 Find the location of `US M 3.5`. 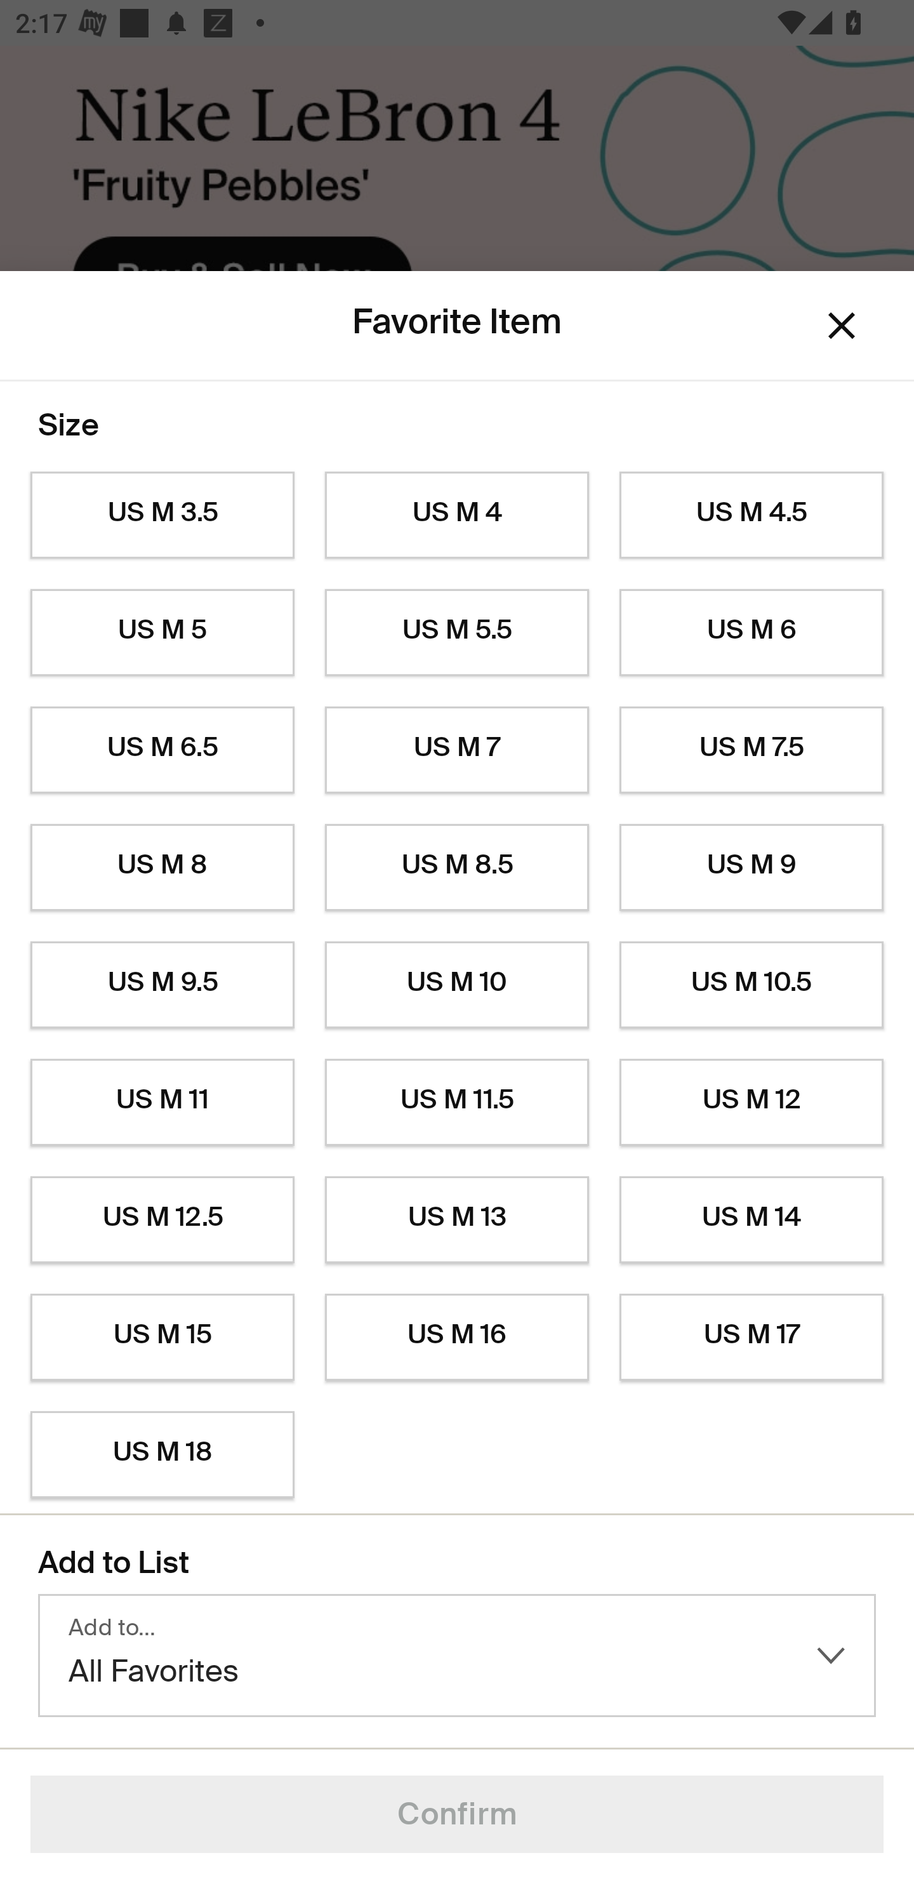

US M 3.5 is located at coordinates (162, 515).